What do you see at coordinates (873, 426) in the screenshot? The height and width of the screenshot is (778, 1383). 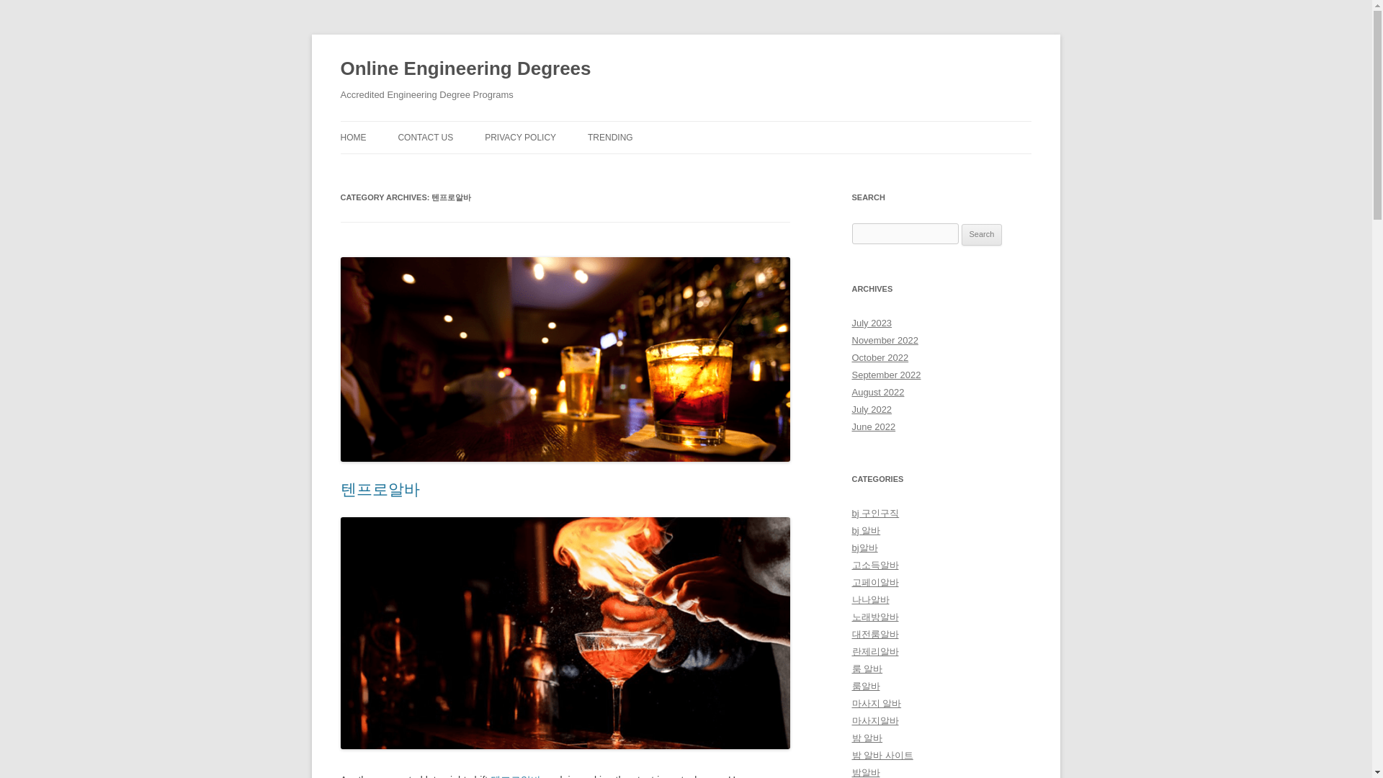 I see `June 2022` at bounding box center [873, 426].